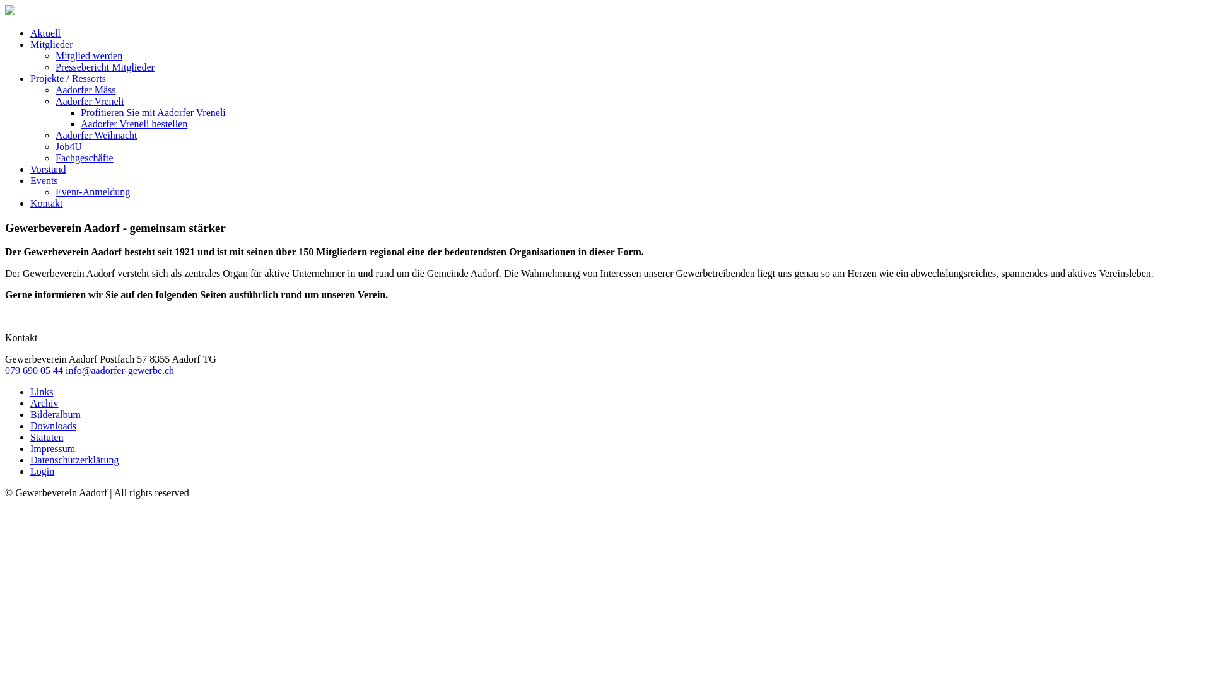 This screenshot has width=1211, height=681. I want to click on Downloads, so click(53, 426).